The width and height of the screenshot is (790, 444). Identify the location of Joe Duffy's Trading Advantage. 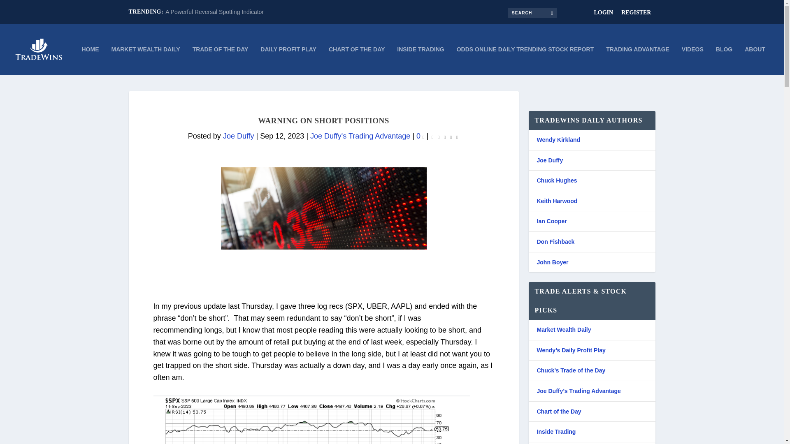
(360, 136).